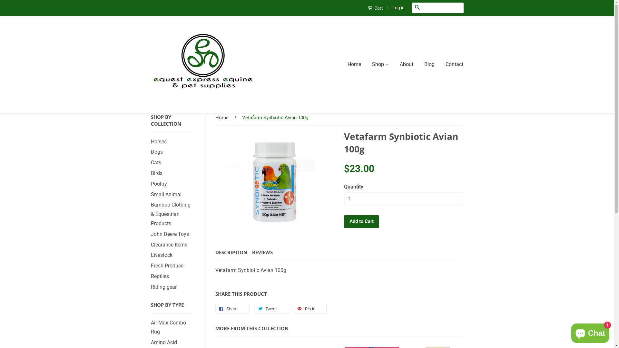 The width and height of the screenshot is (619, 348). What do you see at coordinates (407, 64) in the screenshot?
I see `About` at bounding box center [407, 64].